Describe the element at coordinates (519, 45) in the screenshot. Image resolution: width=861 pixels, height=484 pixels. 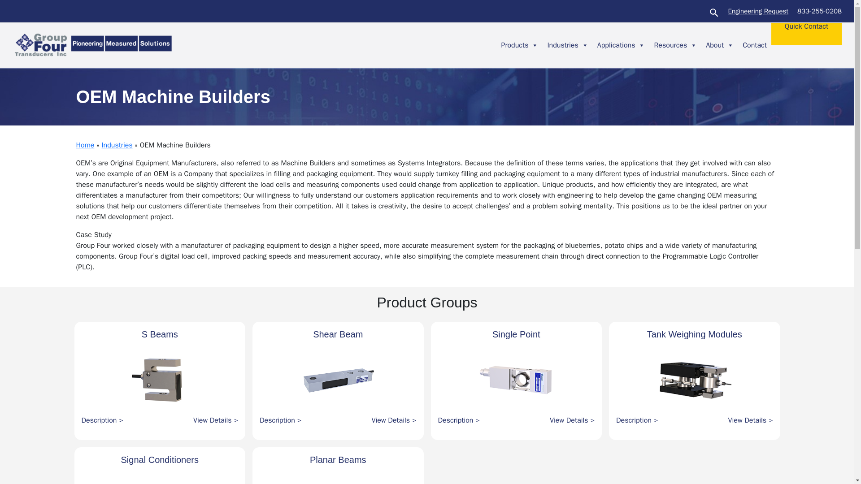
I see `Products` at that location.